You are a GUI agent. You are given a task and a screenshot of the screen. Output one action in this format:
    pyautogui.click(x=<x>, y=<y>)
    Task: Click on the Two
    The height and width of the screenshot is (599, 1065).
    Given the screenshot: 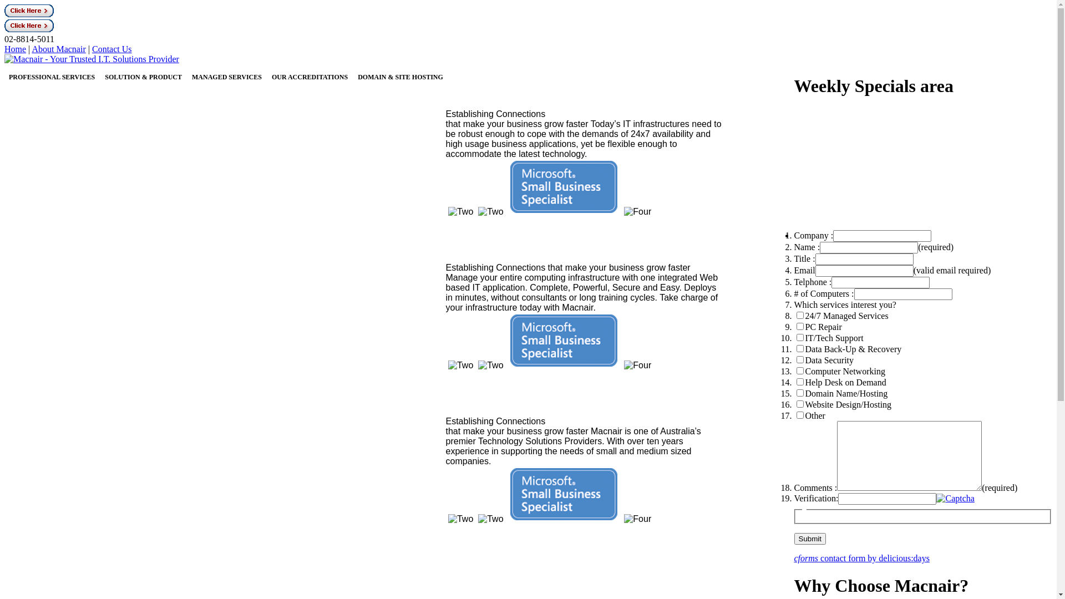 What is the action you would take?
    pyautogui.click(x=490, y=366)
    